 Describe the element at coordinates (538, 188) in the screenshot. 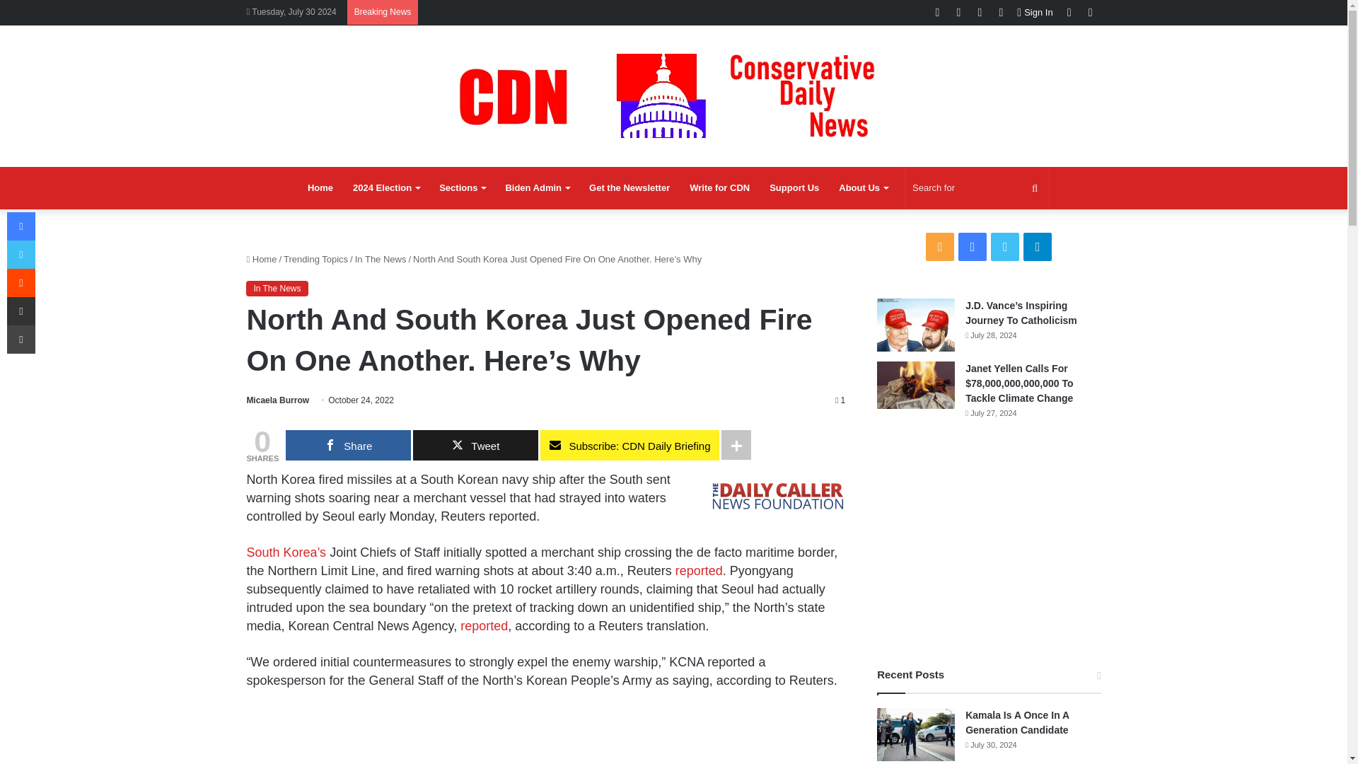

I see `Biden Admin` at that location.